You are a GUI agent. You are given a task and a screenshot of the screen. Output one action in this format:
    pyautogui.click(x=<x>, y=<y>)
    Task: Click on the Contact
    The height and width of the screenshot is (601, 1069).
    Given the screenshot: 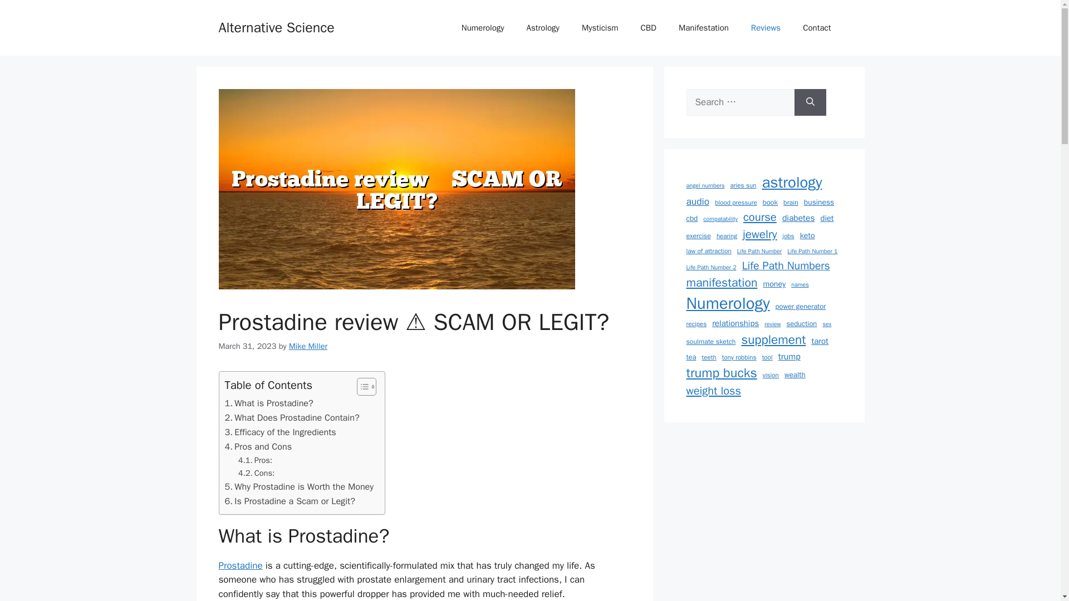 What is the action you would take?
    pyautogui.click(x=817, y=28)
    